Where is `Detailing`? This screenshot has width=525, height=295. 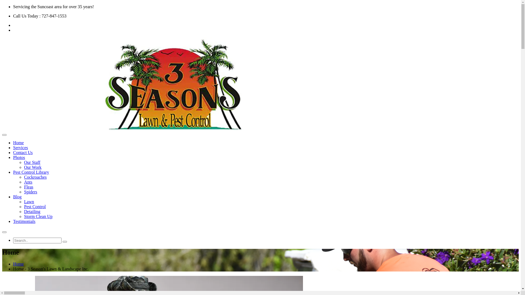
Detailing is located at coordinates (32, 211).